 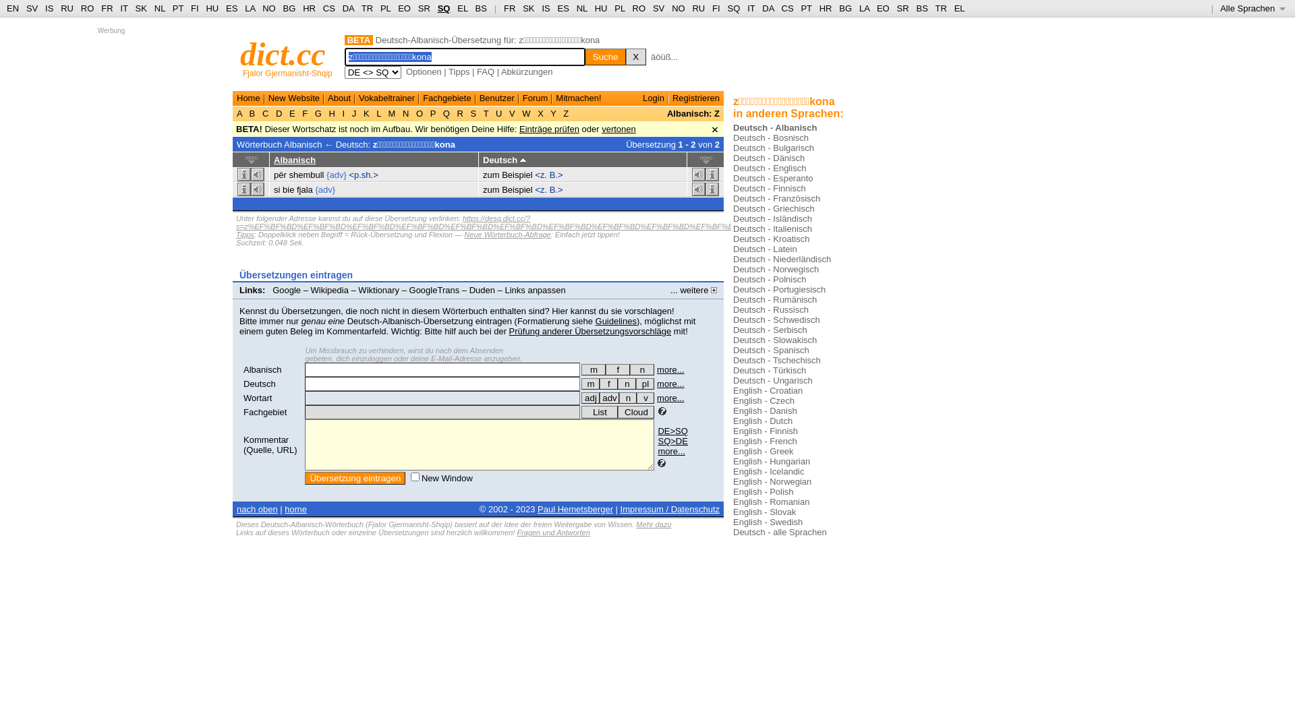 What do you see at coordinates (248, 98) in the screenshot?
I see `Home` at bounding box center [248, 98].